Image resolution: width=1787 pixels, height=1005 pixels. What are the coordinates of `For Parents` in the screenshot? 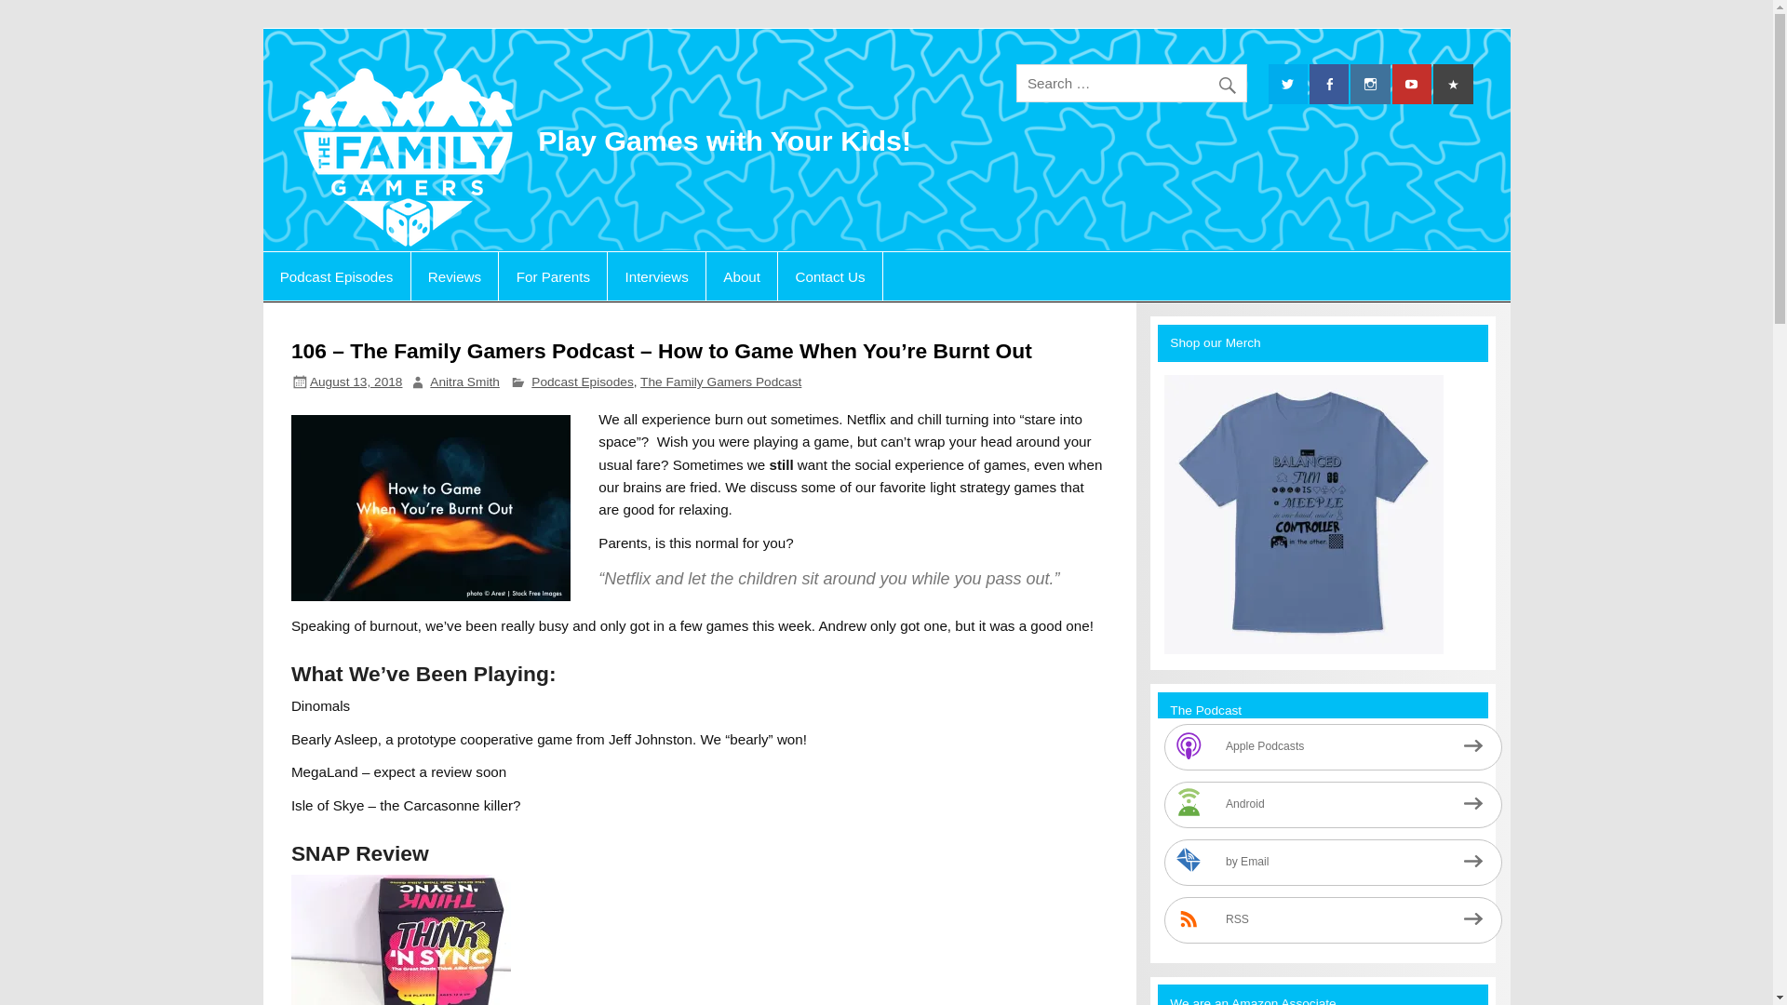 It's located at (553, 275).